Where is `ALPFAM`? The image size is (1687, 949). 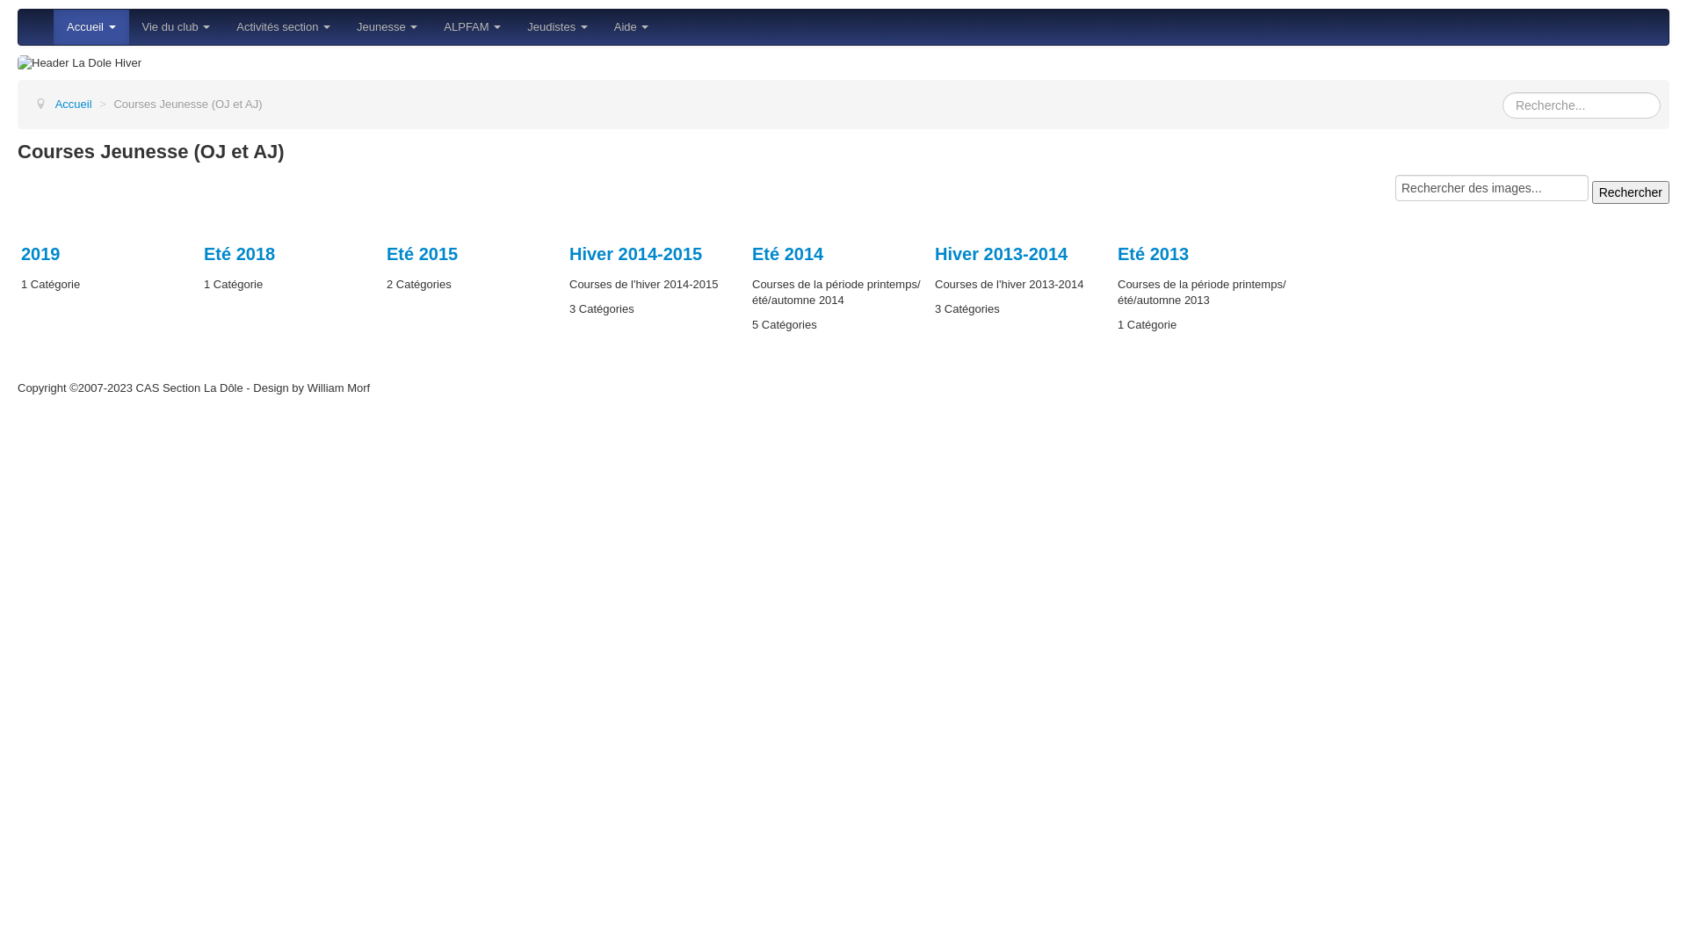 ALPFAM is located at coordinates (472, 27).